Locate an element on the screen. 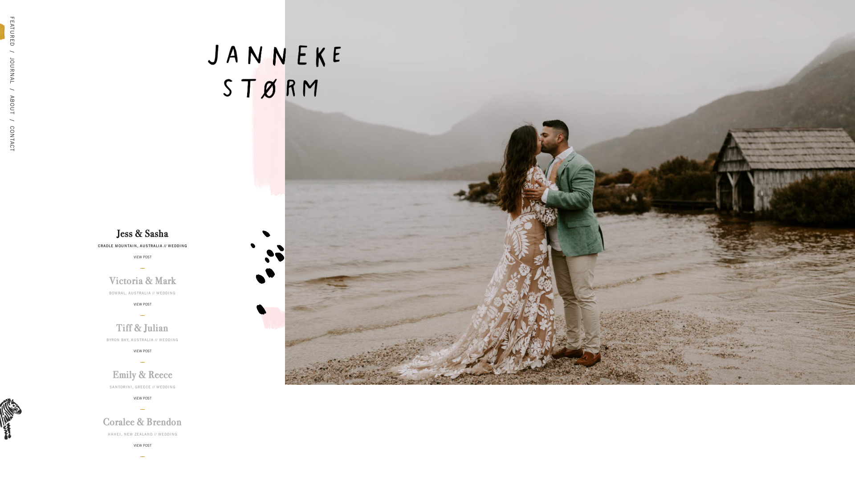 The width and height of the screenshot is (855, 481). Victoria & Mark
BOWRAL, AUSTRALIA // WEDDING is located at coordinates (142, 285).